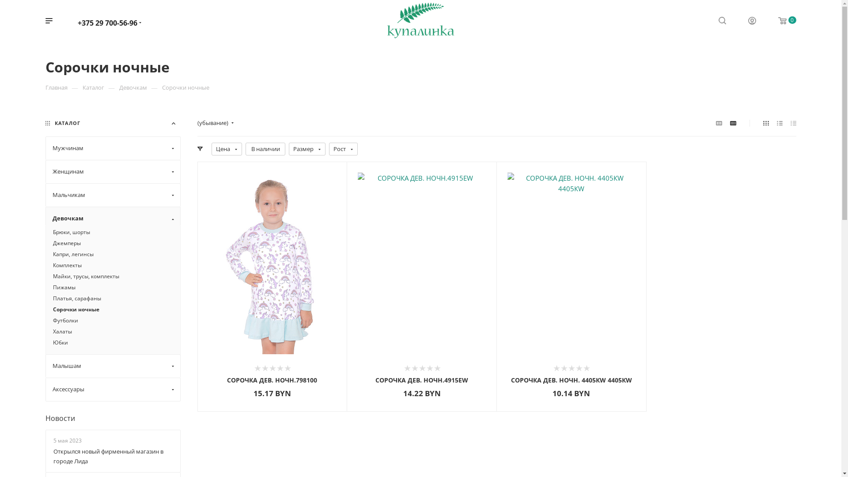 Image resolution: width=848 pixels, height=477 pixels. Describe the element at coordinates (422, 368) in the screenshot. I see `3` at that location.